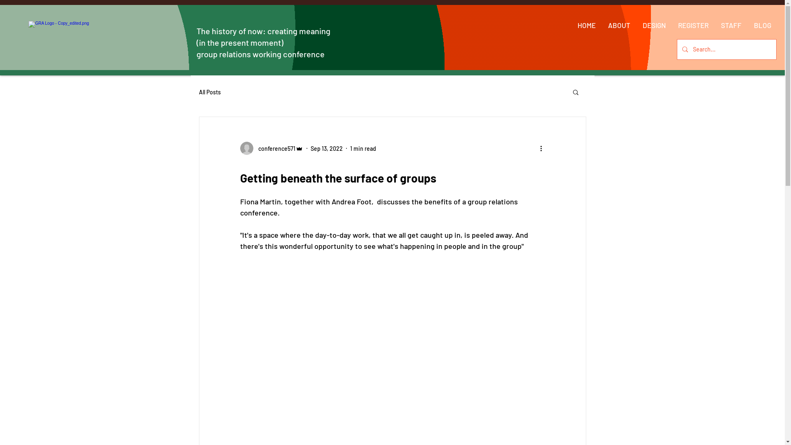  I want to click on HOME, so click(587, 26).